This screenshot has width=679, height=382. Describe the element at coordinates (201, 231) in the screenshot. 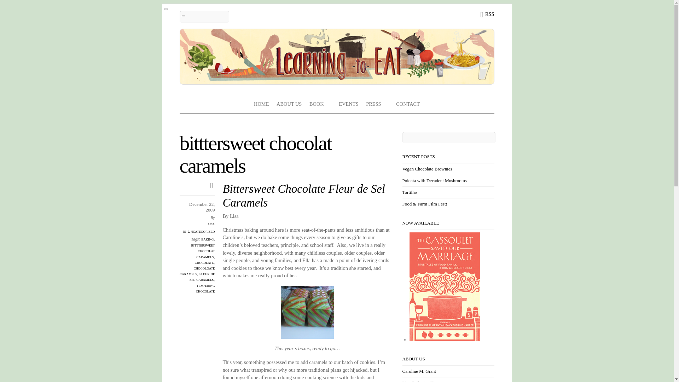

I see `Uncategorized` at that location.